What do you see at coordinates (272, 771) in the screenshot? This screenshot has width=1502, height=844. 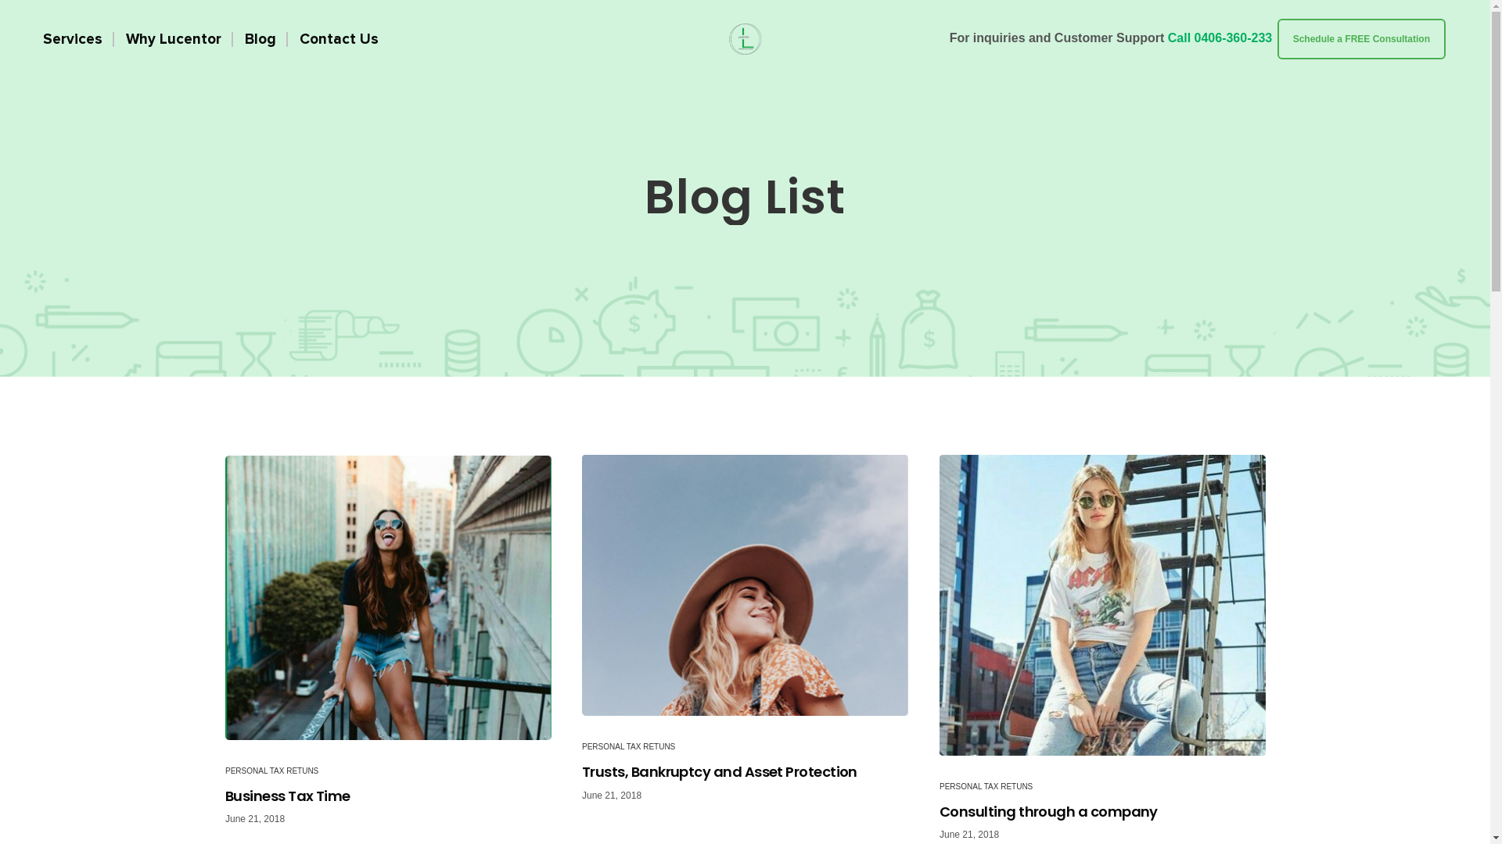 I see `PERSONAL TAX RETUNS` at bounding box center [272, 771].